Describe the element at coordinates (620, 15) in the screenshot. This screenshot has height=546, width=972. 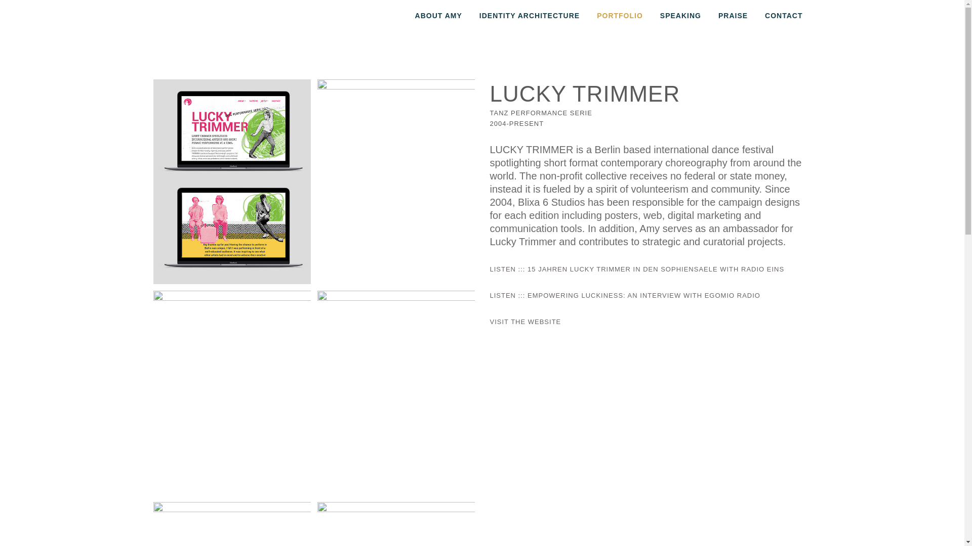
I see `PORTFOLIO` at that location.